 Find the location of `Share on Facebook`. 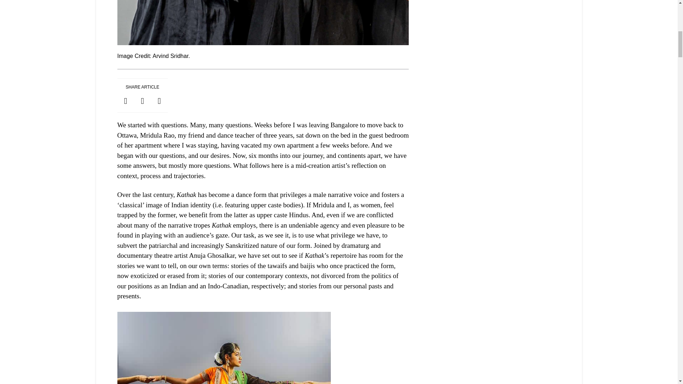

Share on Facebook is located at coordinates (126, 101).